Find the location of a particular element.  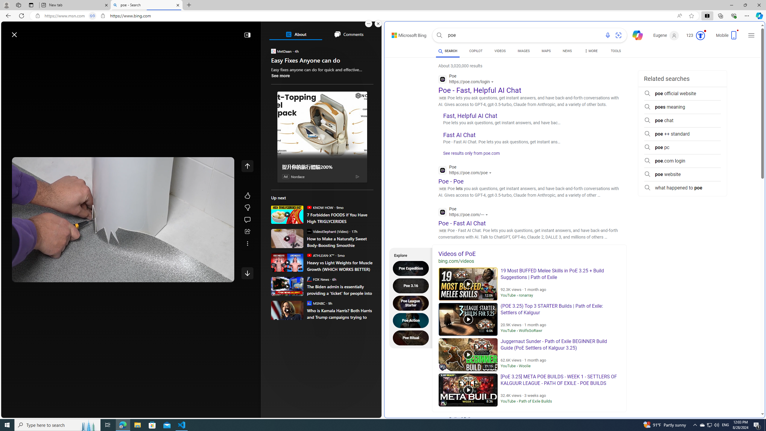

FOX News is located at coordinates (309, 279).